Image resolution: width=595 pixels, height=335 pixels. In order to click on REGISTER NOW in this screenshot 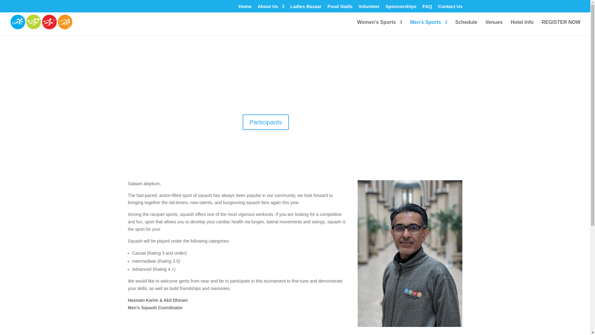, I will do `click(561, 28)`.